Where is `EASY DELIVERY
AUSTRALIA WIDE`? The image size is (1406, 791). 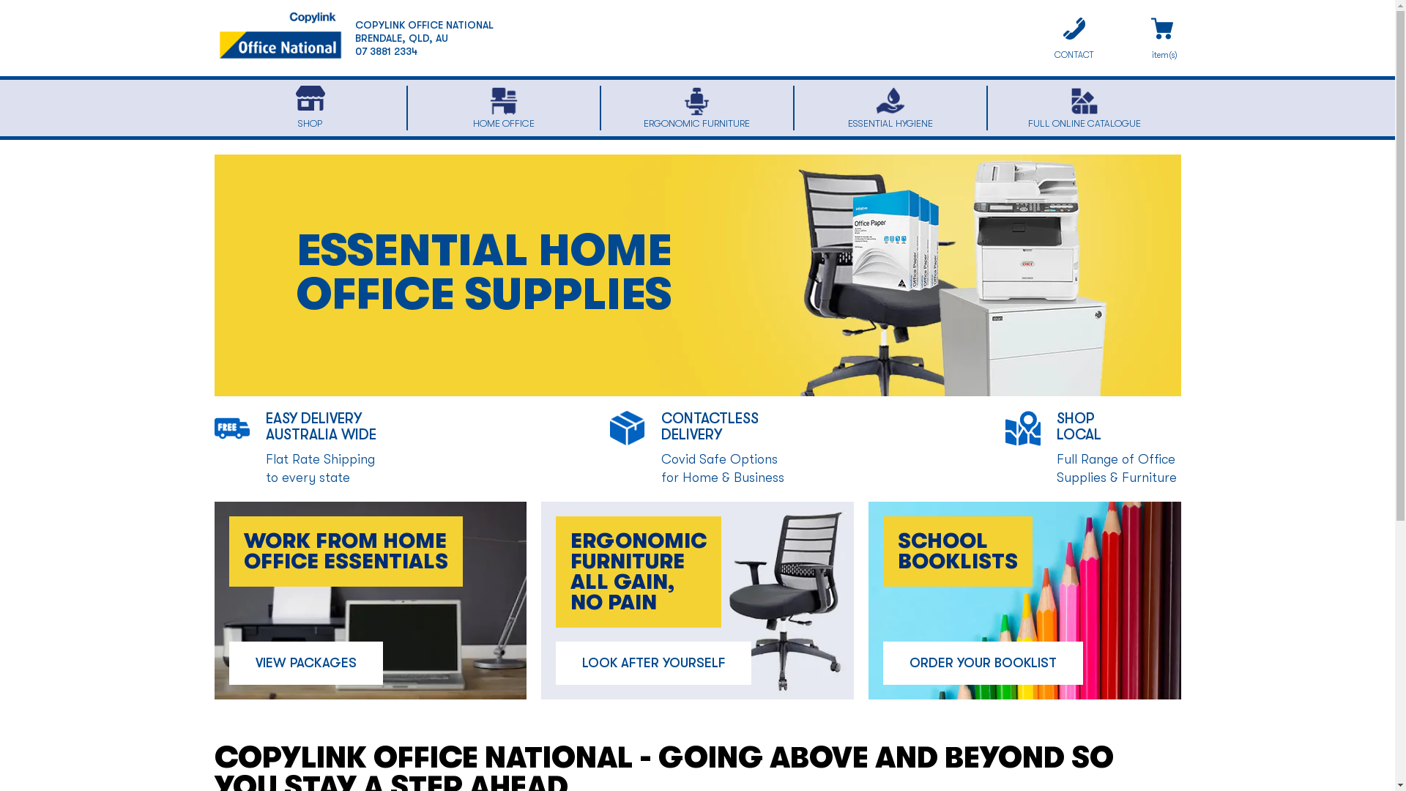 EASY DELIVERY
AUSTRALIA WIDE is located at coordinates (321, 435).